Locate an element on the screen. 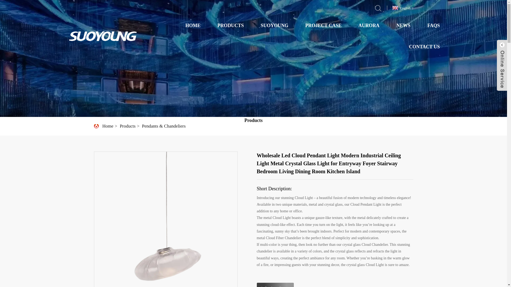 This screenshot has width=511, height=287. English is located at coordinates (402, 7).